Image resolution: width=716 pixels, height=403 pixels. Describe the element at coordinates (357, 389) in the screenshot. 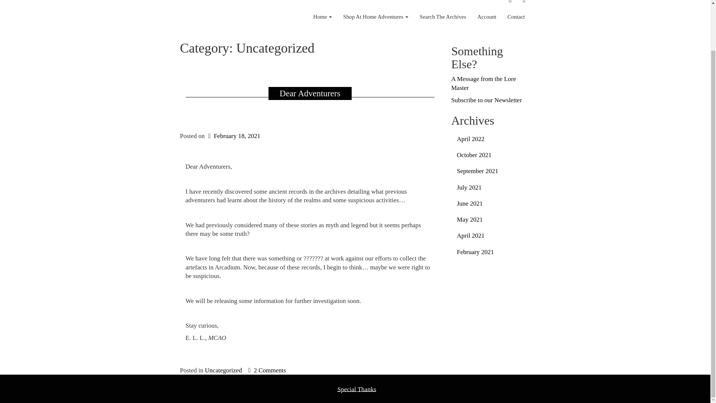

I see `Special Thanks` at that location.